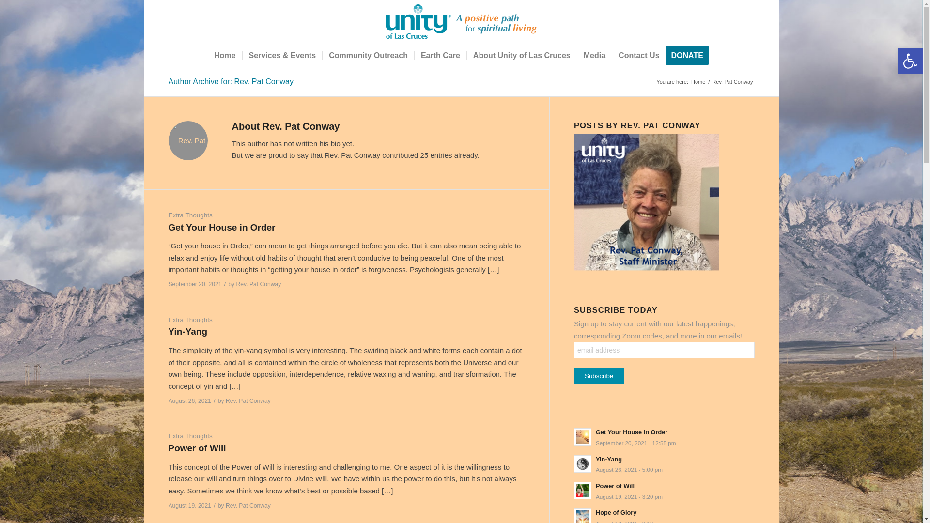 This screenshot has height=523, width=930. I want to click on Extra Thoughts, so click(190, 436).